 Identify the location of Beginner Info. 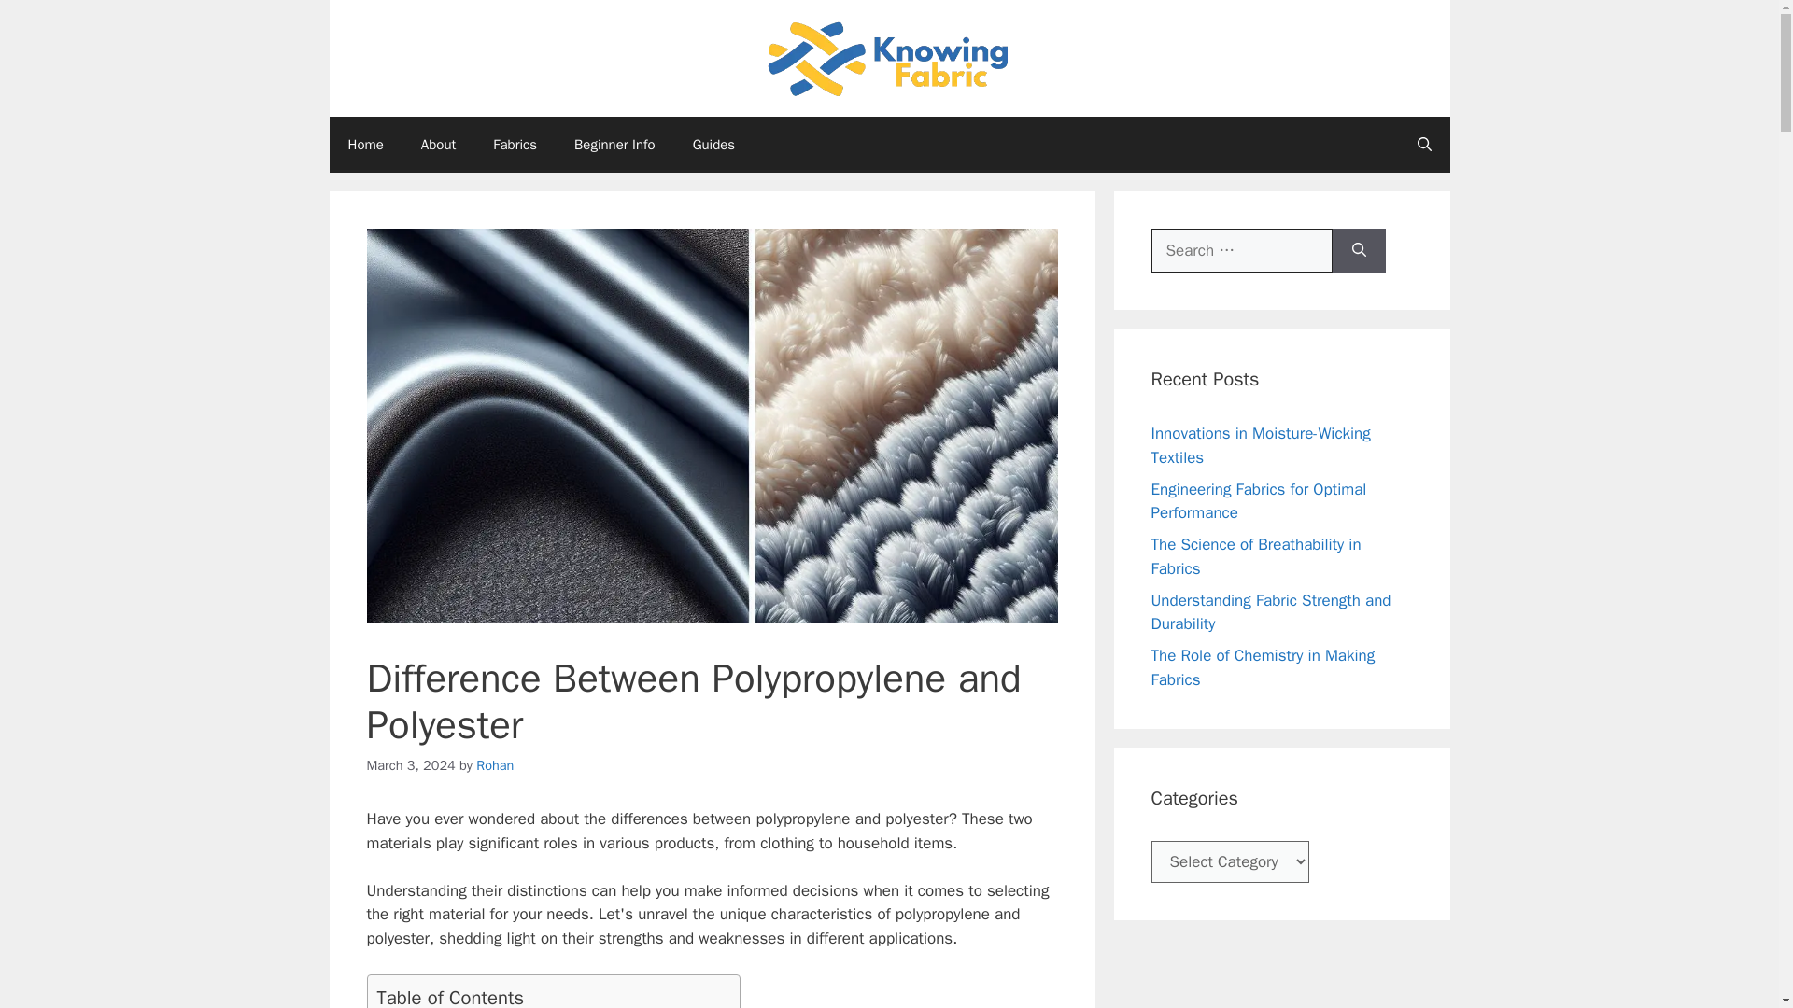
(614, 144).